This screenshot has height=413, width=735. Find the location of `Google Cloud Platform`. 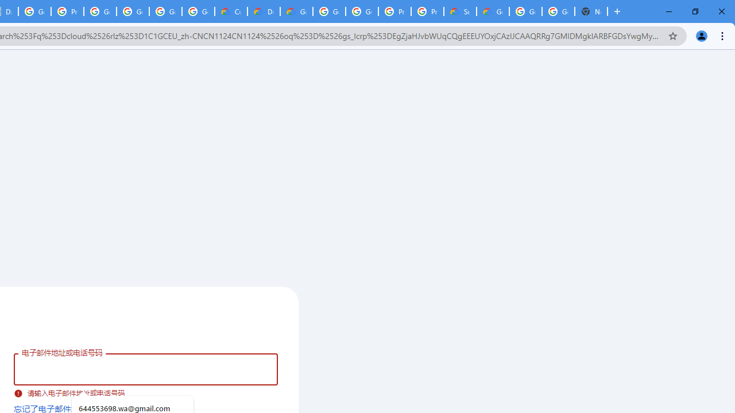

Google Cloud Platform is located at coordinates (558, 11).